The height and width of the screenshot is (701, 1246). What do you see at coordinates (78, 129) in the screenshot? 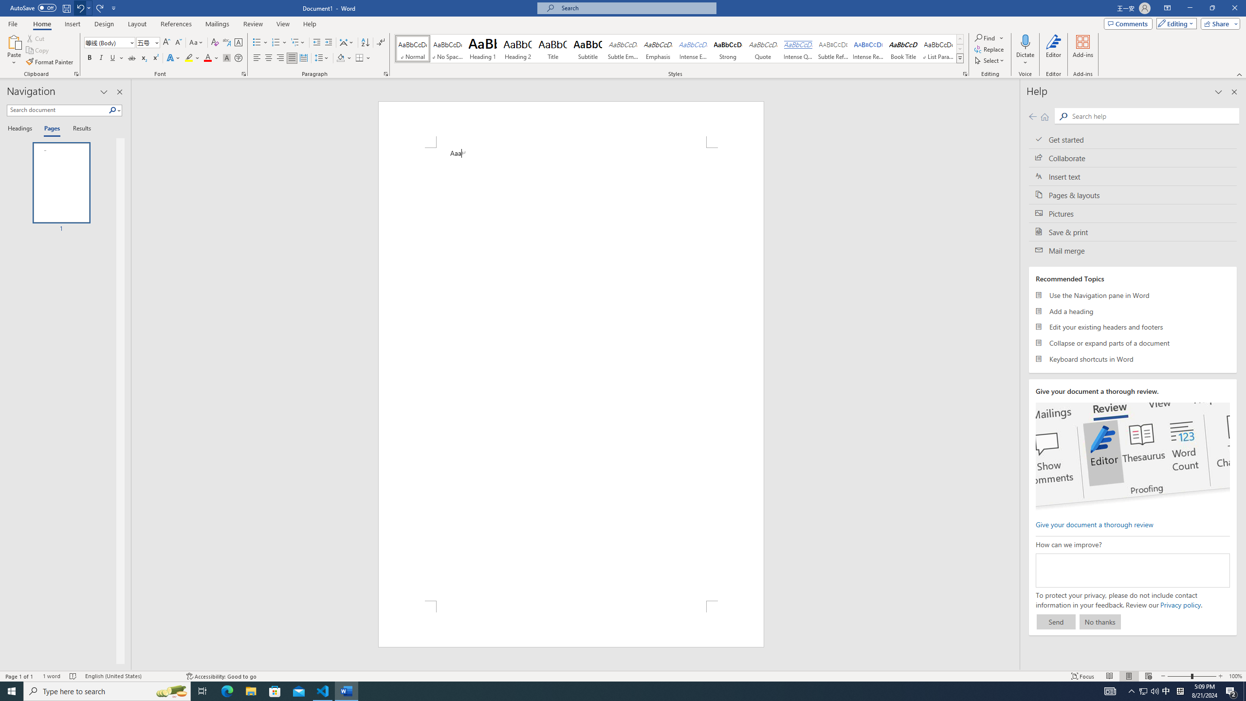
I see `Results` at bounding box center [78, 129].